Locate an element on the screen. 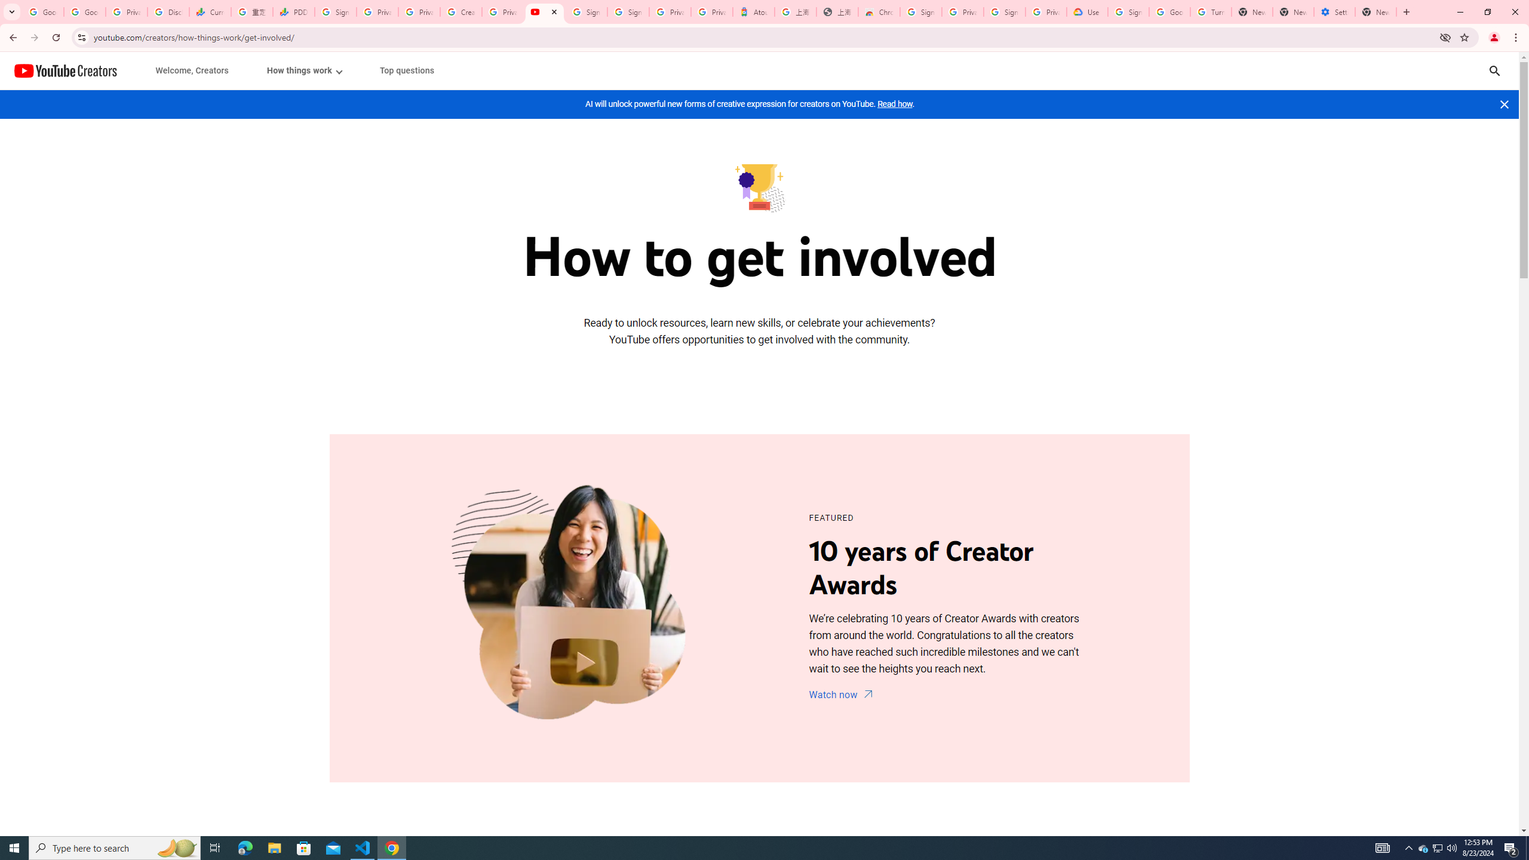 The height and width of the screenshot is (860, 1529). Sign in - Google Accounts is located at coordinates (586, 12).